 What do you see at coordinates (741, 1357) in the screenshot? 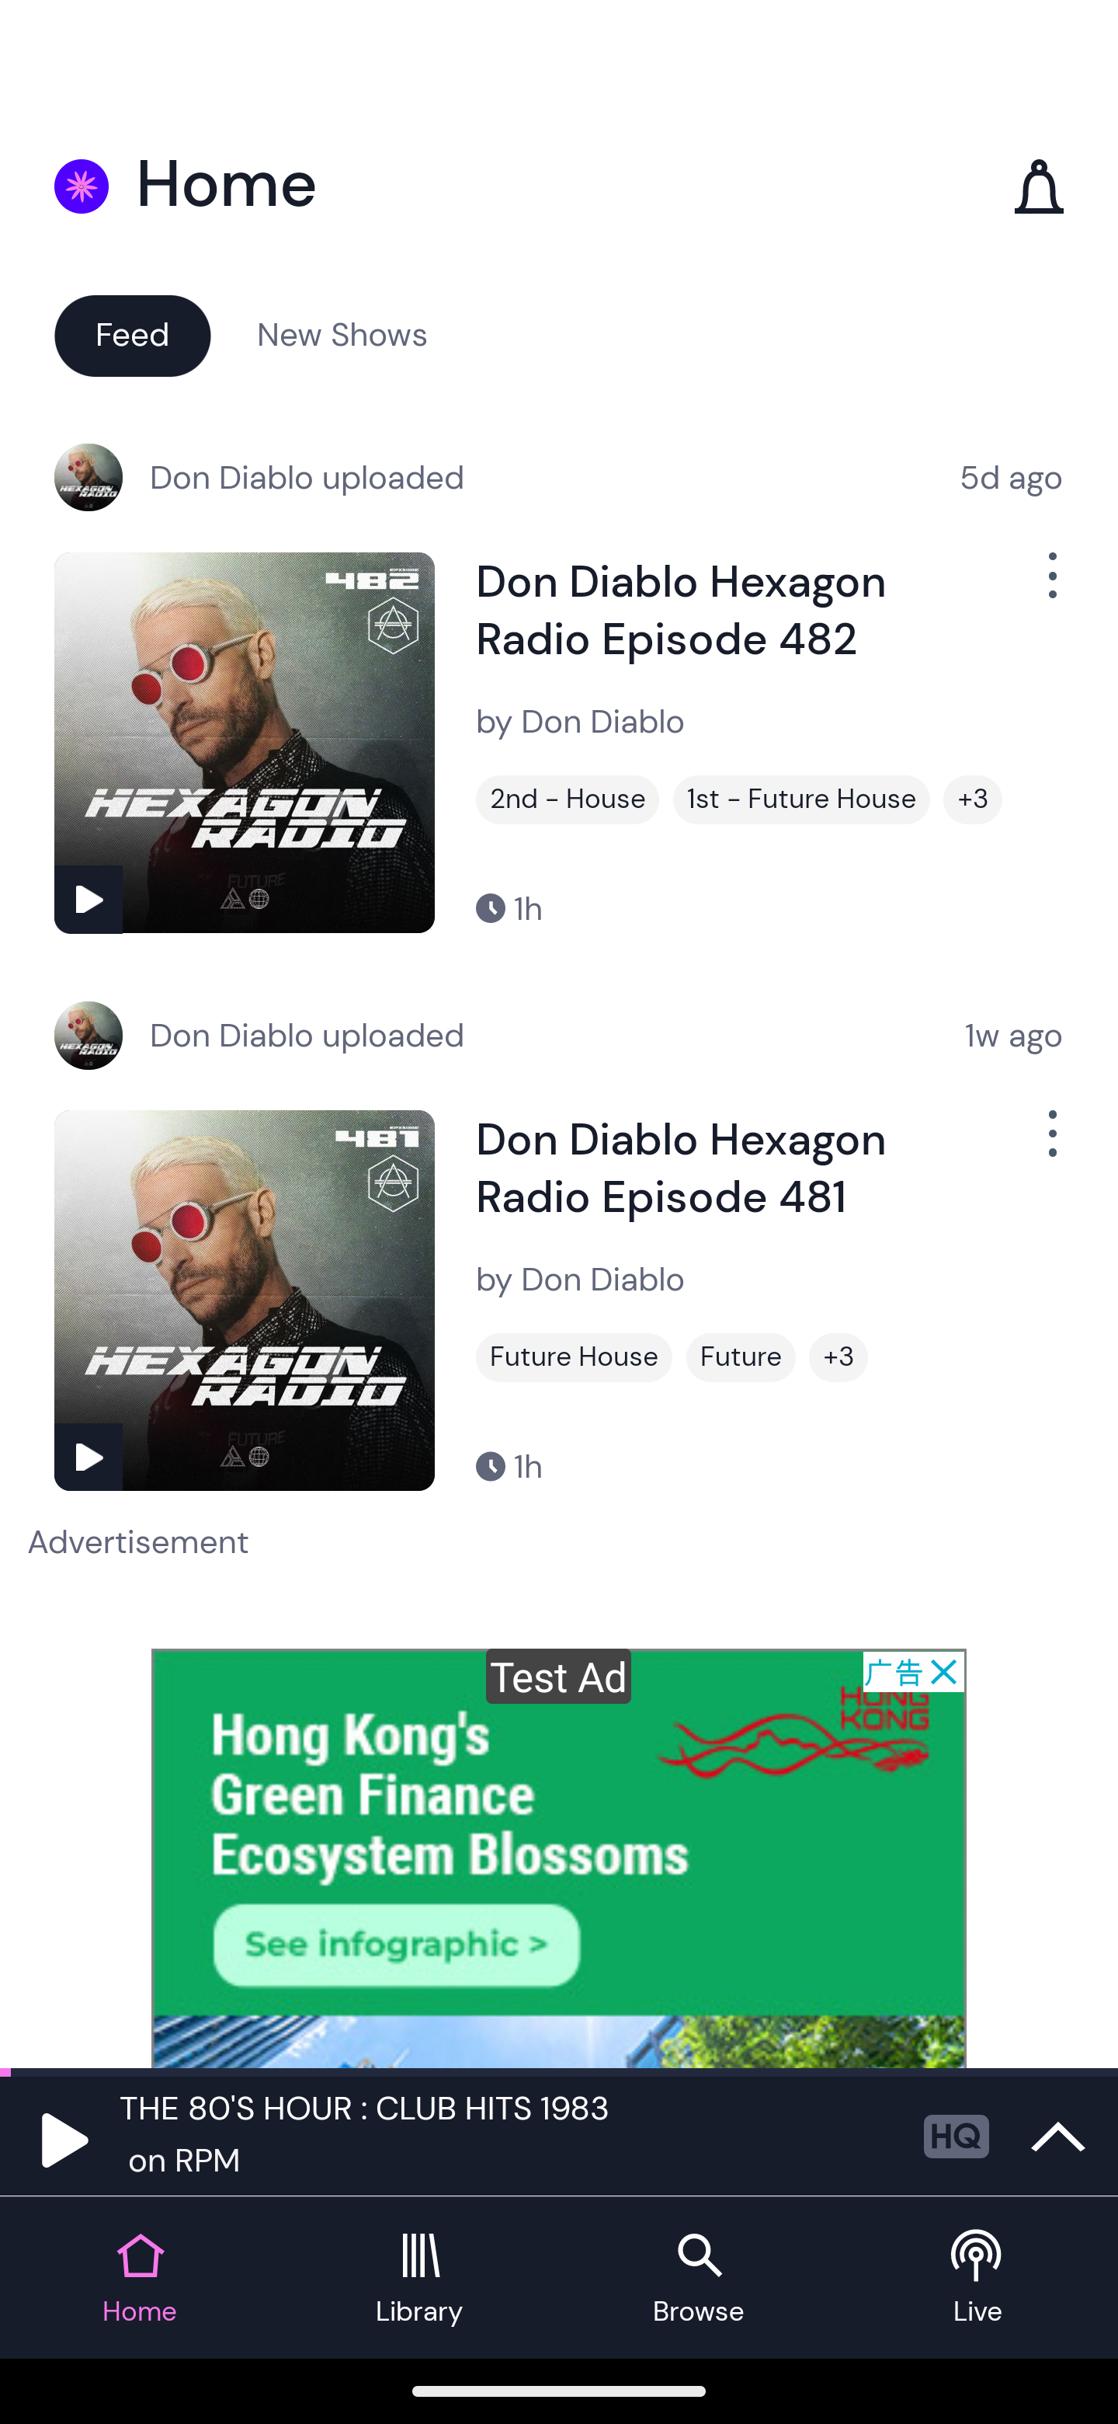
I see `Future` at bounding box center [741, 1357].